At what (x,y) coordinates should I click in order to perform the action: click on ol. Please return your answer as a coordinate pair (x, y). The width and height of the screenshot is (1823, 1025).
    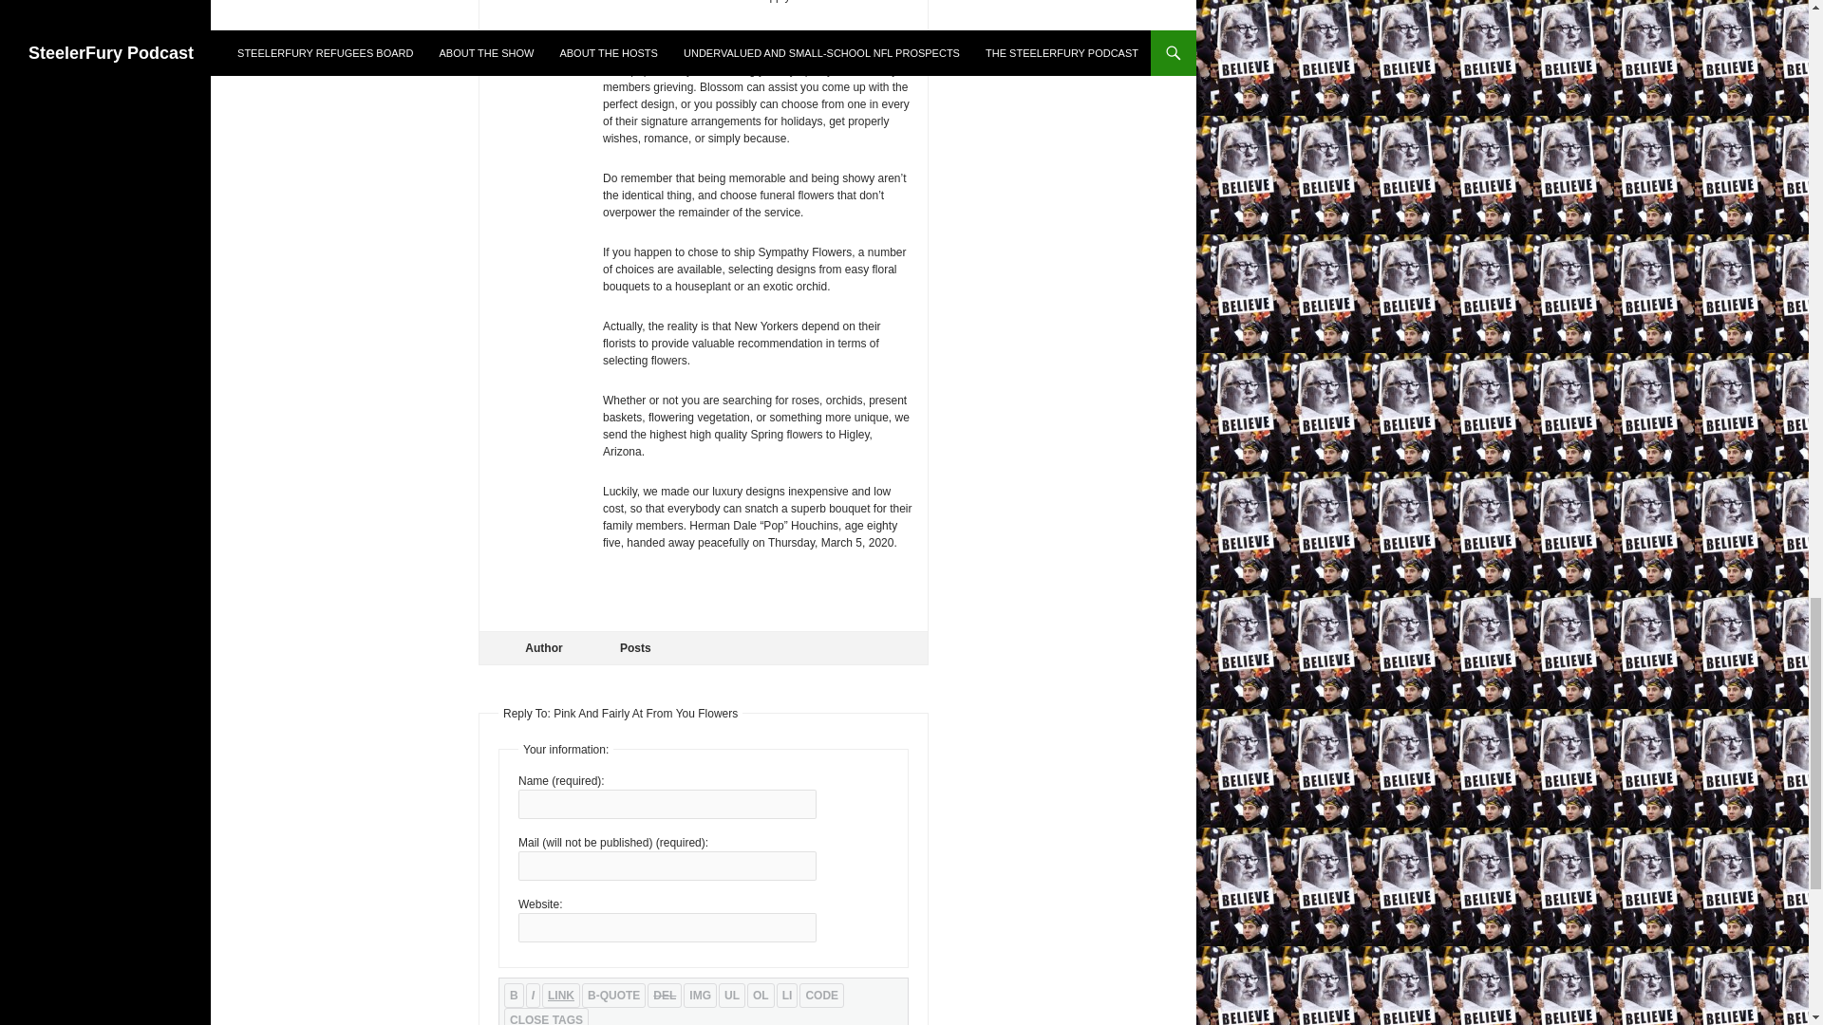
    Looking at the image, I should click on (761, 995).